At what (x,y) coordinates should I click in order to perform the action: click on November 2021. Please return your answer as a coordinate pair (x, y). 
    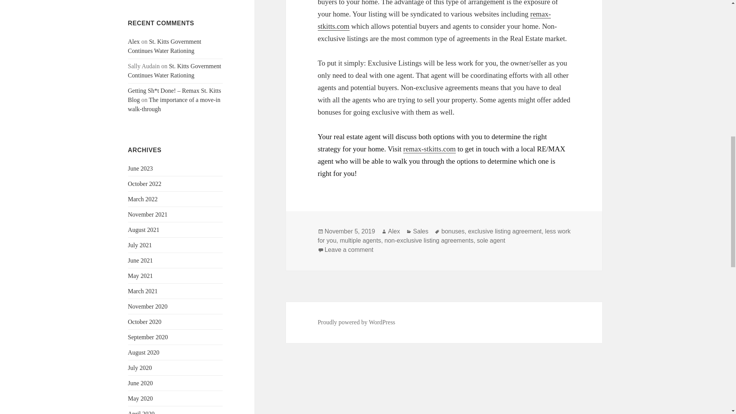
    Looking at the image, I should click on (148, 214).